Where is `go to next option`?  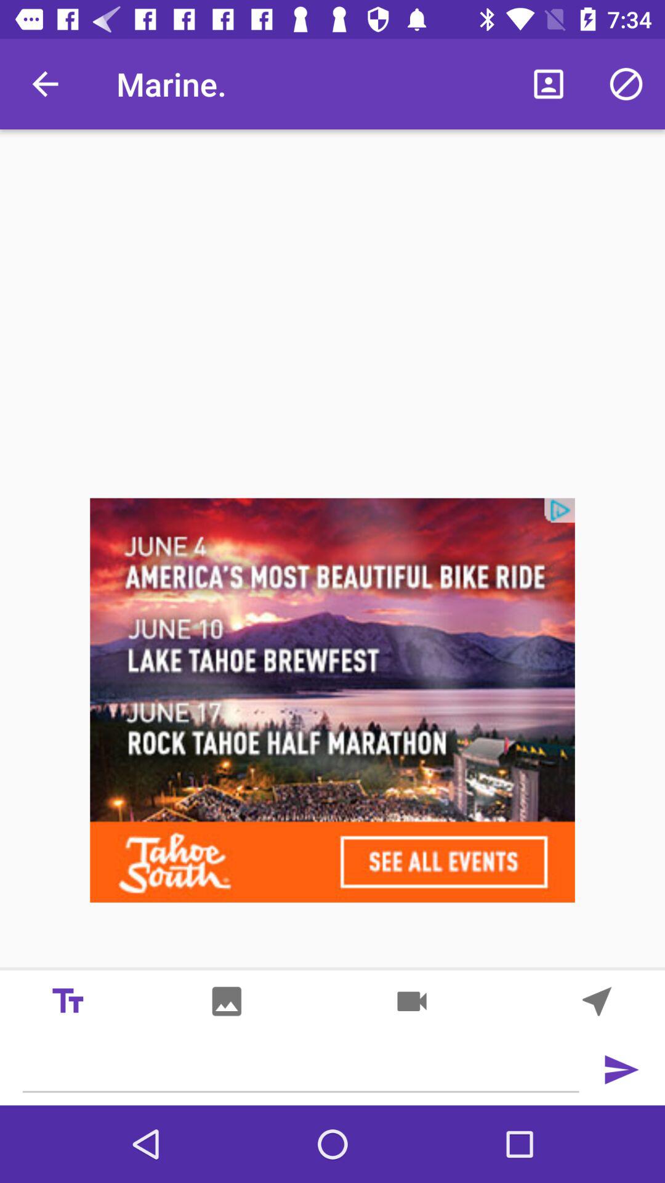
go to next option is located at coordinates (621, 1070).